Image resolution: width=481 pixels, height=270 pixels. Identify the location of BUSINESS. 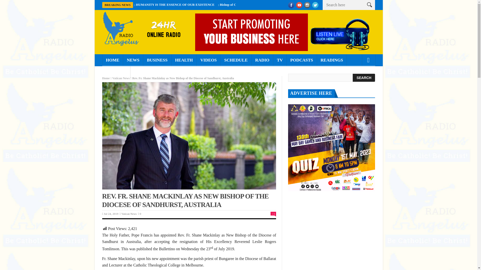
(157, 60).